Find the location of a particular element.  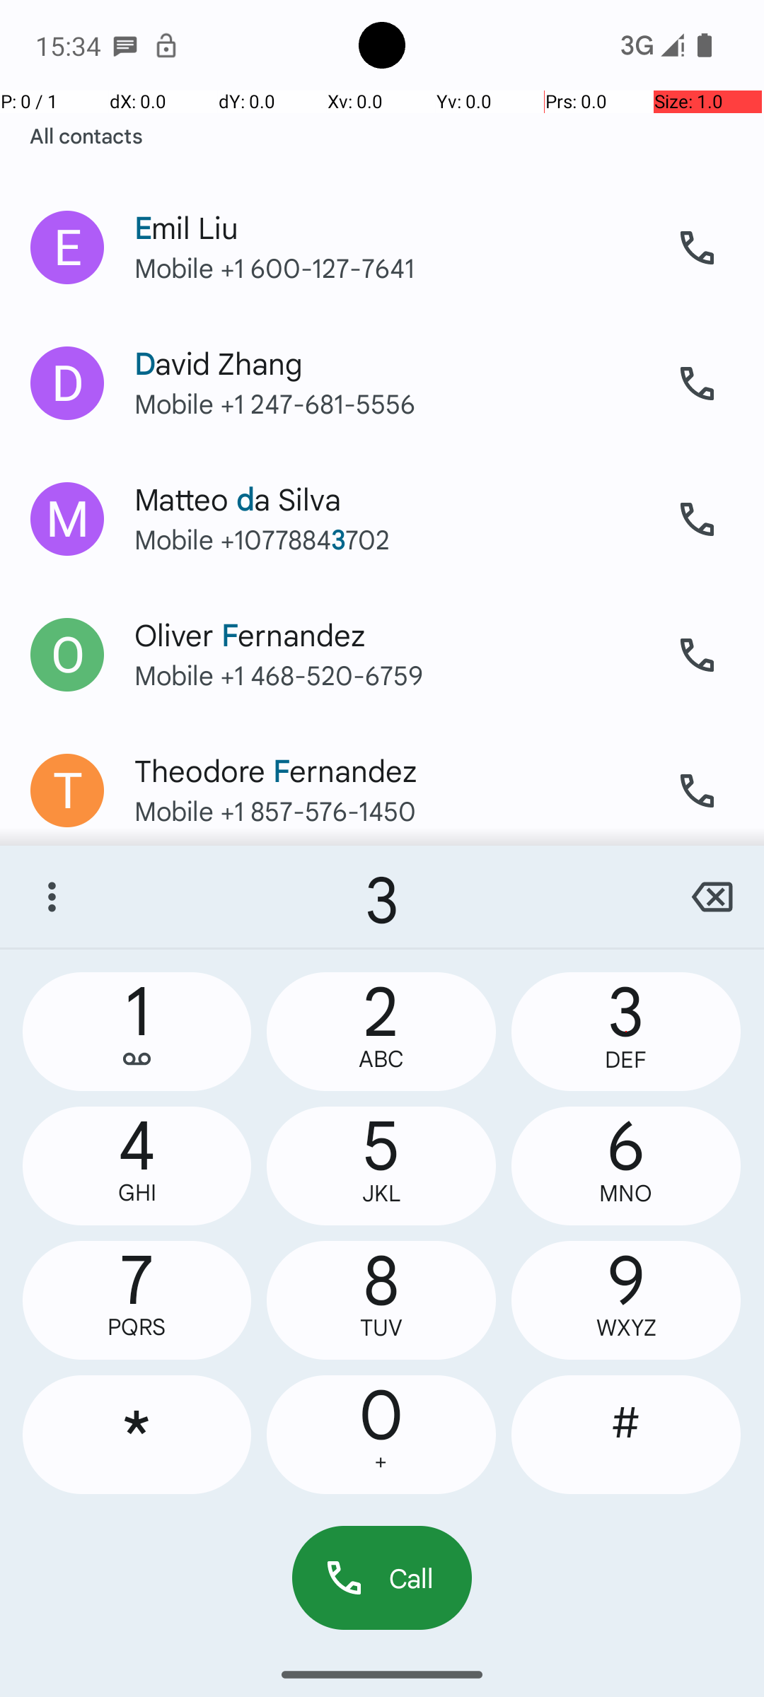

Theodore Fernandez is located at coordinates (390, 757).